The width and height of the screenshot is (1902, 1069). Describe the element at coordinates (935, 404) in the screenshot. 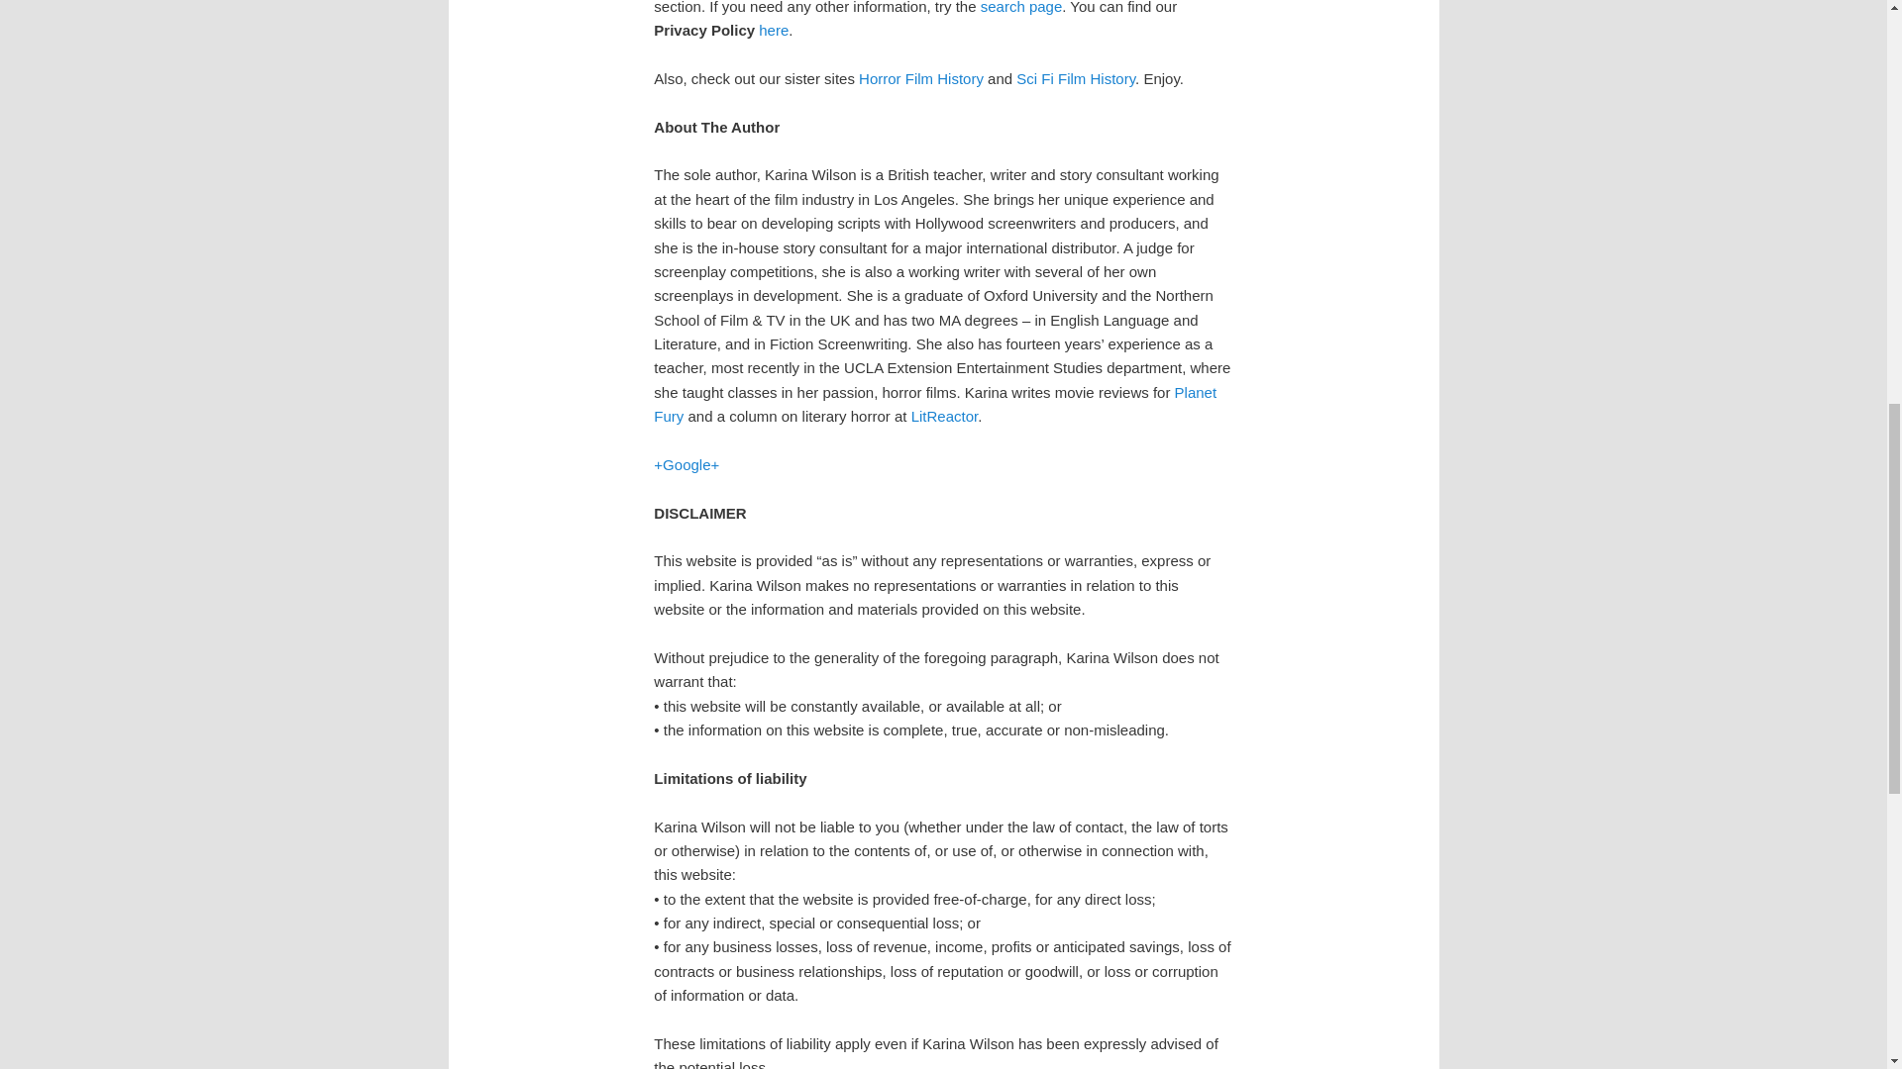

I see `Planet Fury` at that location.